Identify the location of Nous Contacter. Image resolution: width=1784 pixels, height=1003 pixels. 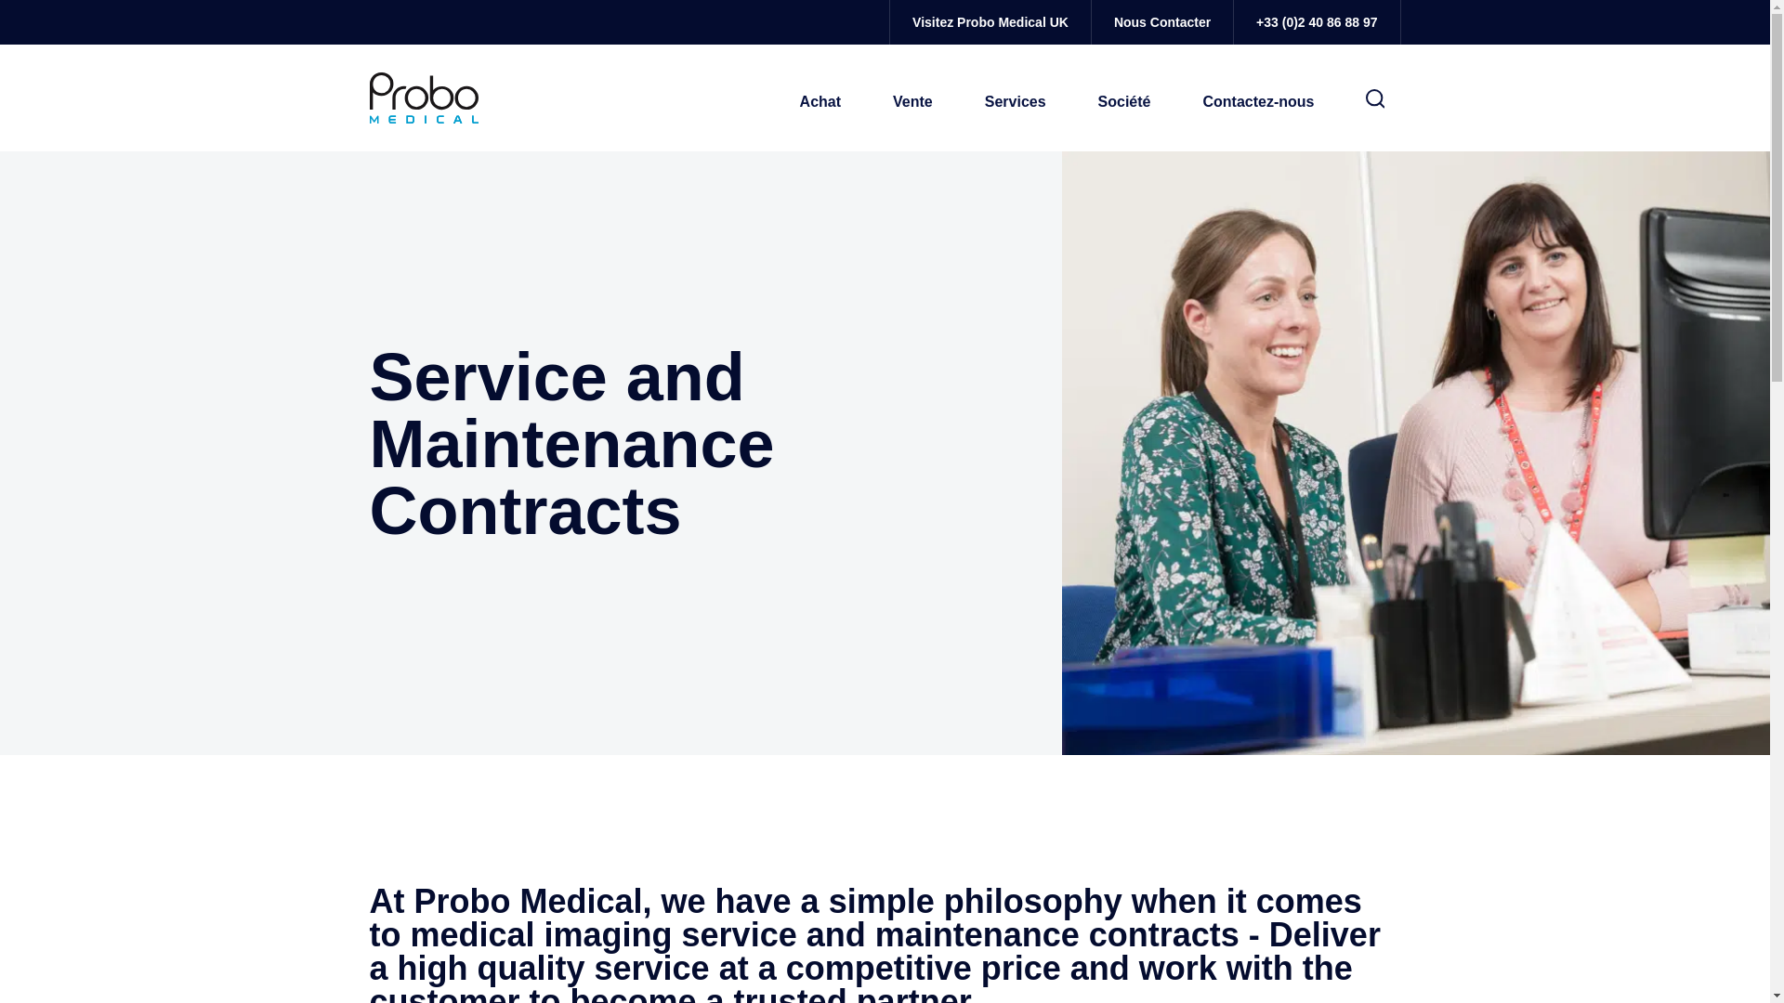
(1161, 22).